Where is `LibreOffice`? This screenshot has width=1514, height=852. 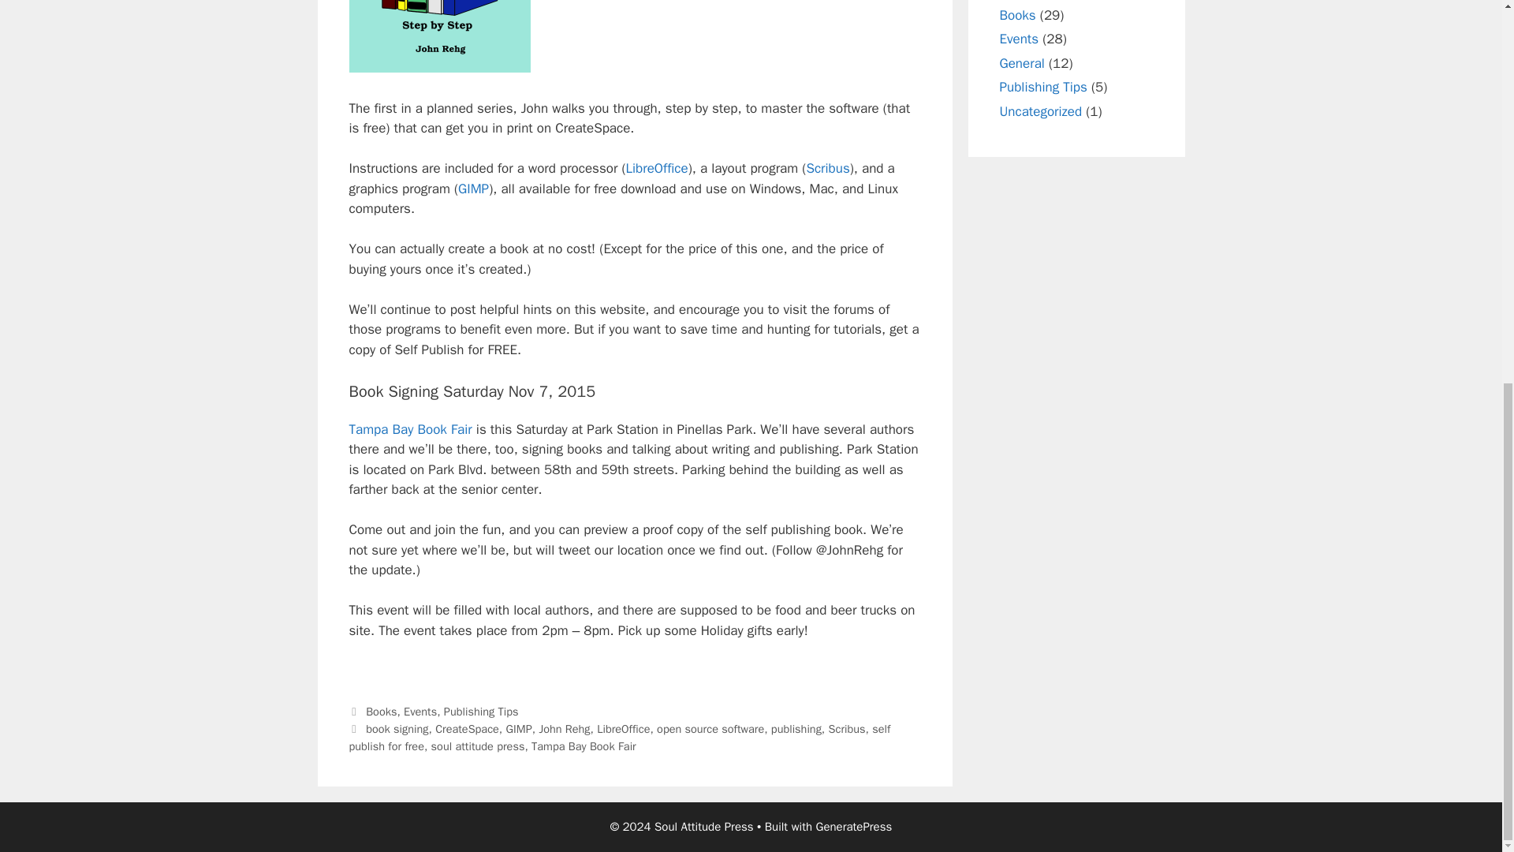 LibreOffice is located at coordinates (623, 729).